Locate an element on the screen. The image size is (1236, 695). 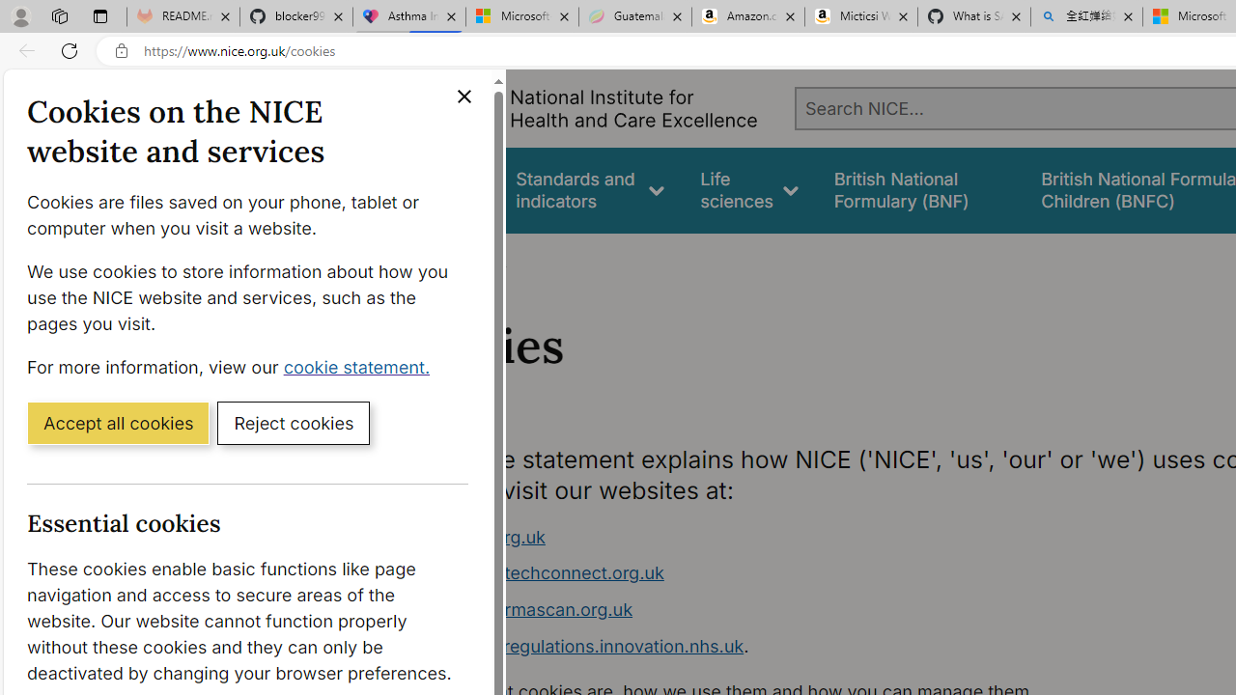
false is located at coordinates (919, 189).